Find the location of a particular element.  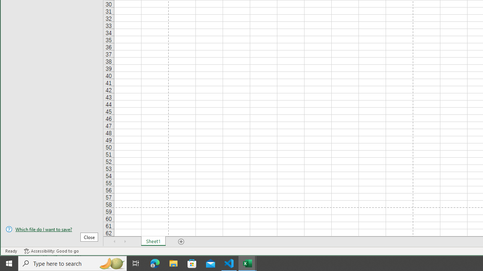

Task View is located at coordinates (136, 263).